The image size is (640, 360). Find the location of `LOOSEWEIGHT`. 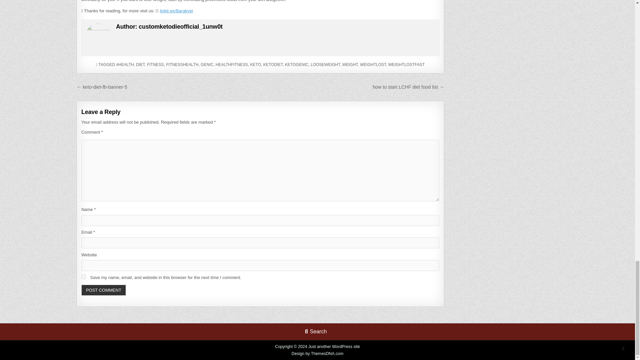

LOOSEWEIGHT is located at coordinates (325, 64).